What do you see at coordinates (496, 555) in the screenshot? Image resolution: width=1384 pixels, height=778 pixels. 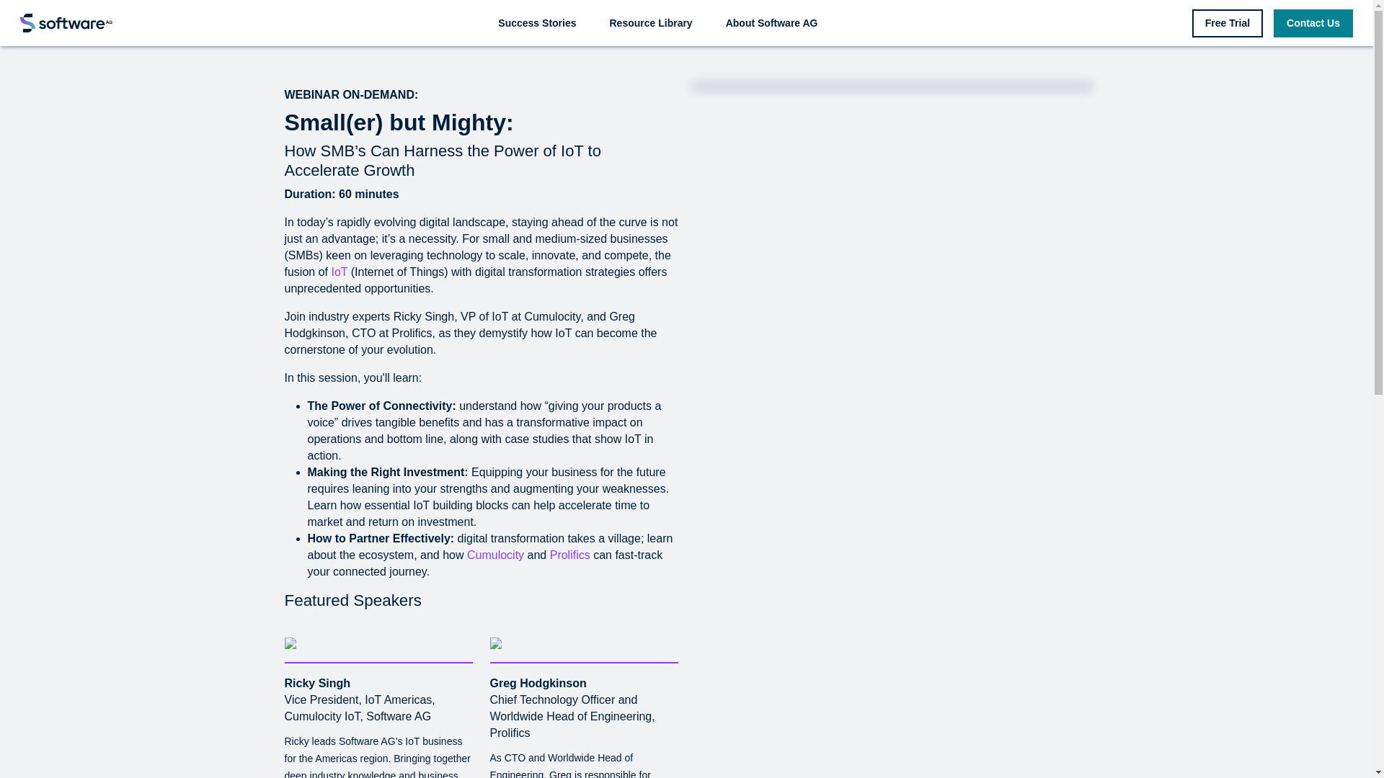 I see `Cumulocity` at bounding box center [496, 555].